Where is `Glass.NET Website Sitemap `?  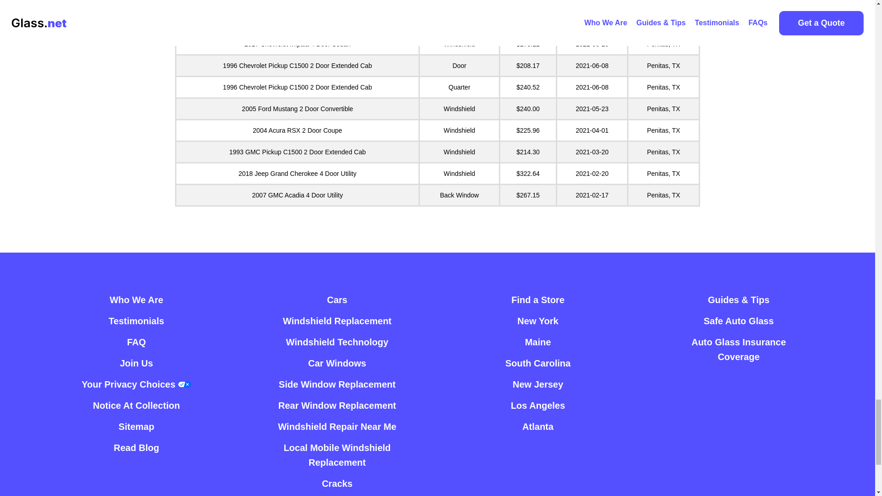 Glass.NET Website Sitemap  is located at coordinates (136, 426).